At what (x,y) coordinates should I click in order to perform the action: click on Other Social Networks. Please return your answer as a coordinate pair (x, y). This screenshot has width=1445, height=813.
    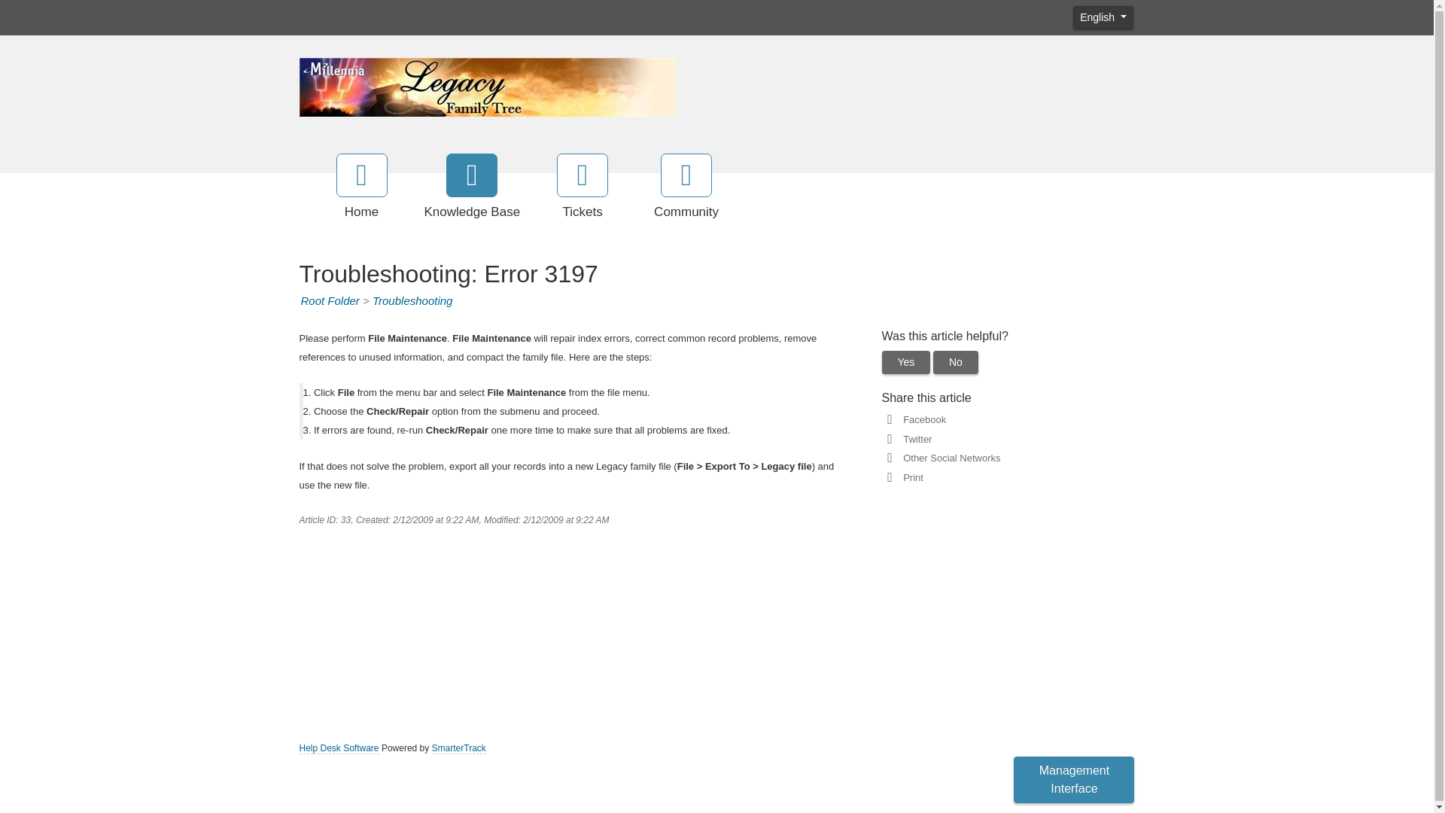
    Looking at the image, I should click on (948, 458).